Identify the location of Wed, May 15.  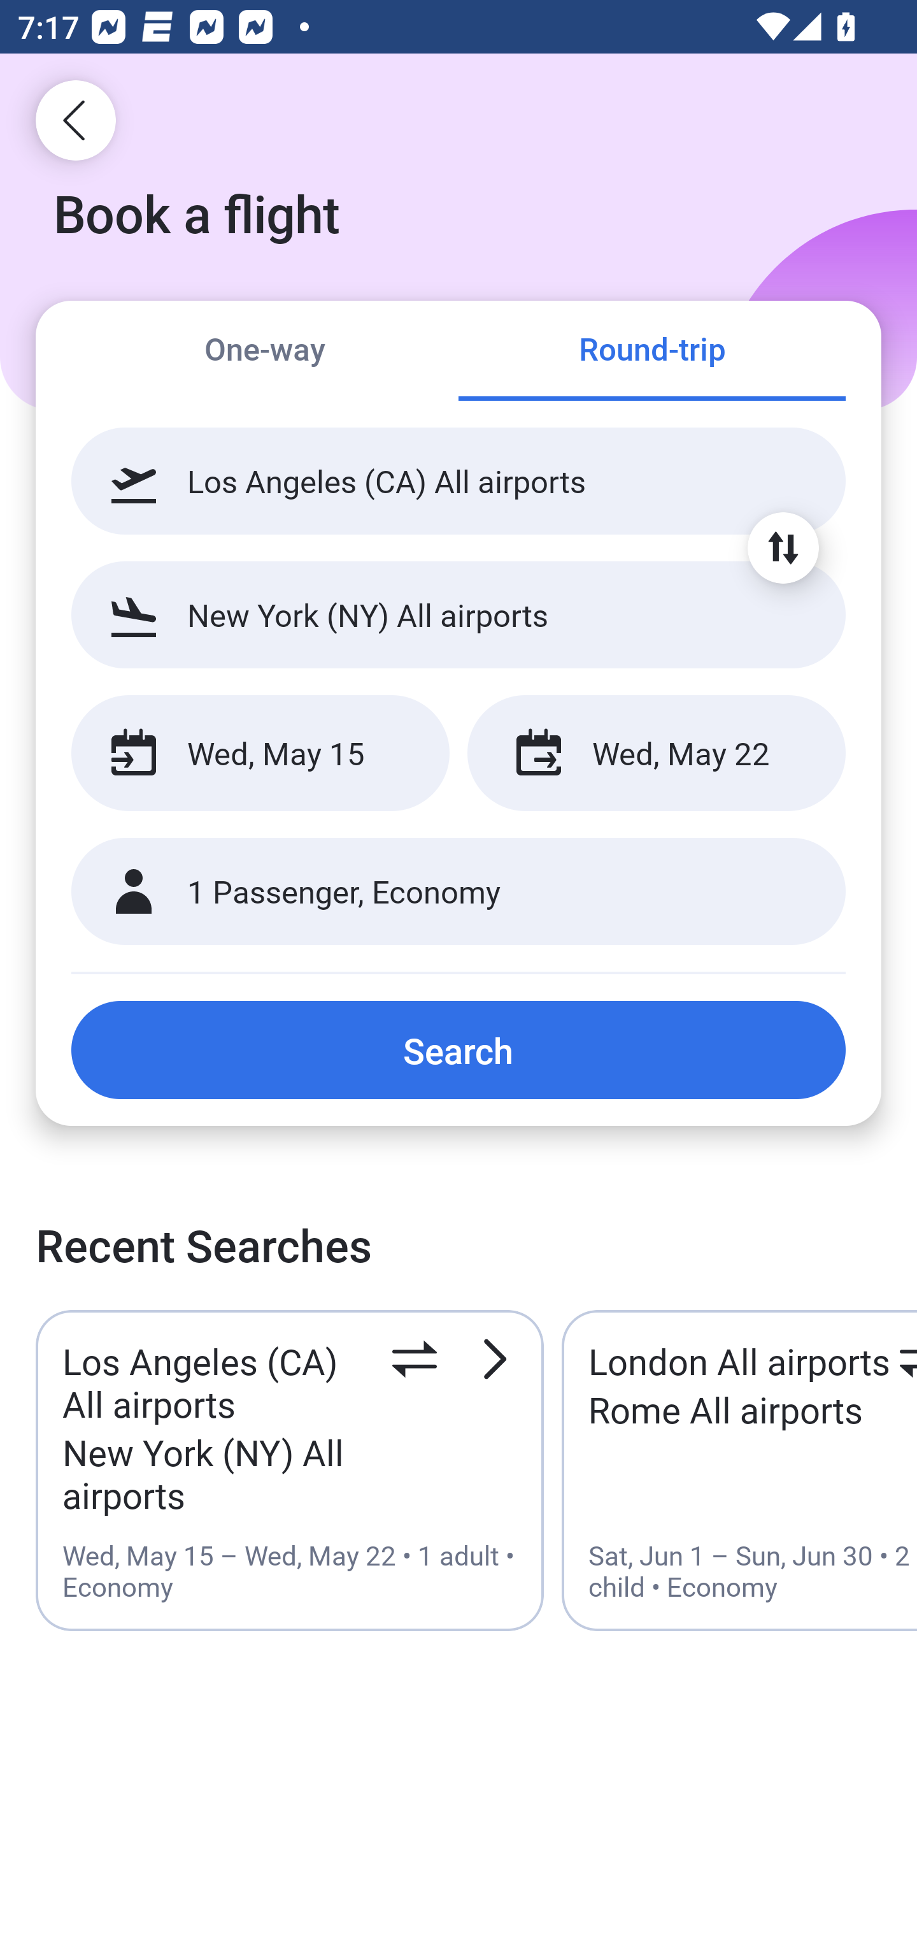
(260, 753).